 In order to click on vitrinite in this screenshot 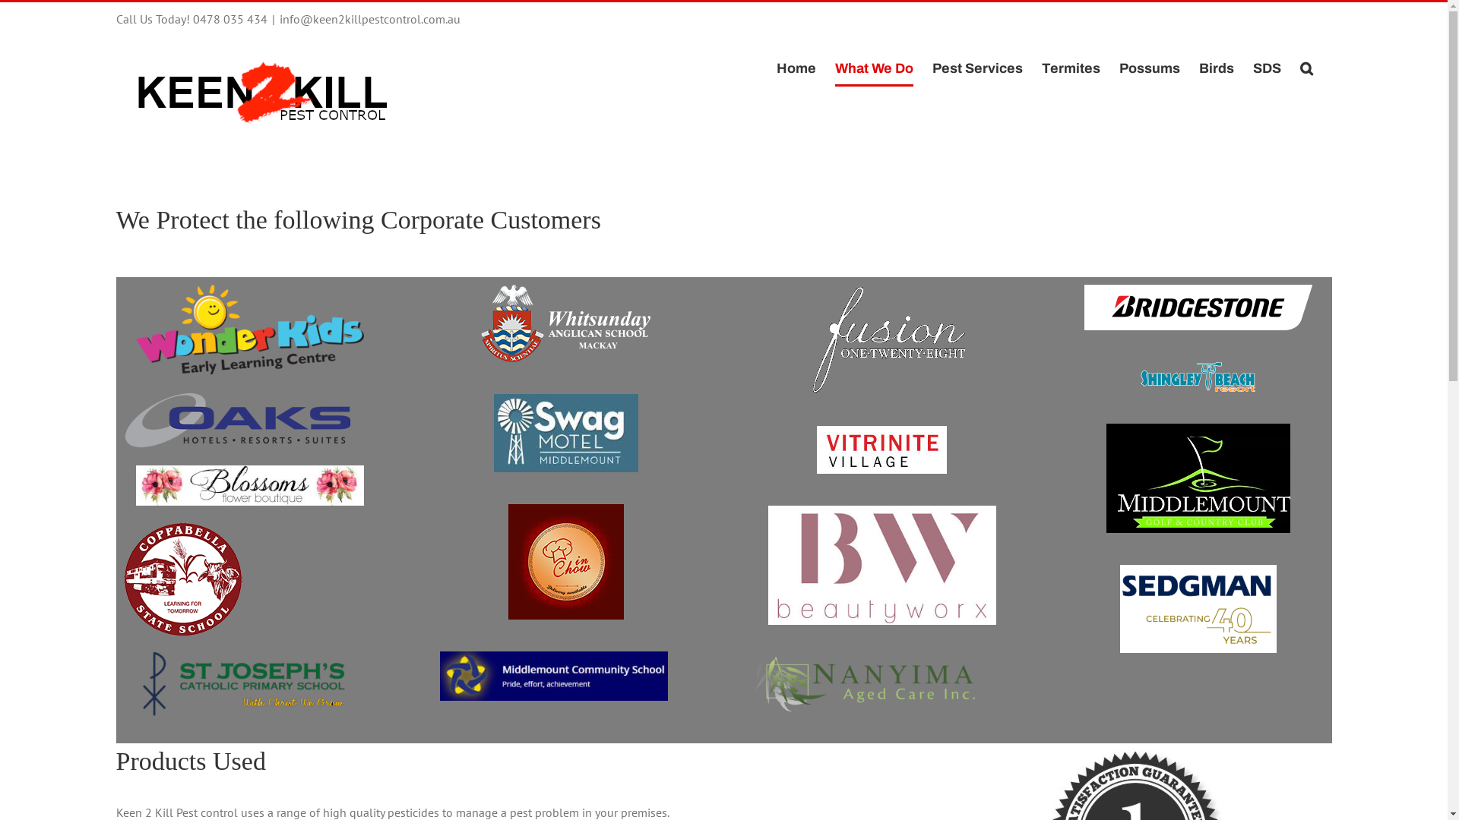, I will do `click(881, 449)`.